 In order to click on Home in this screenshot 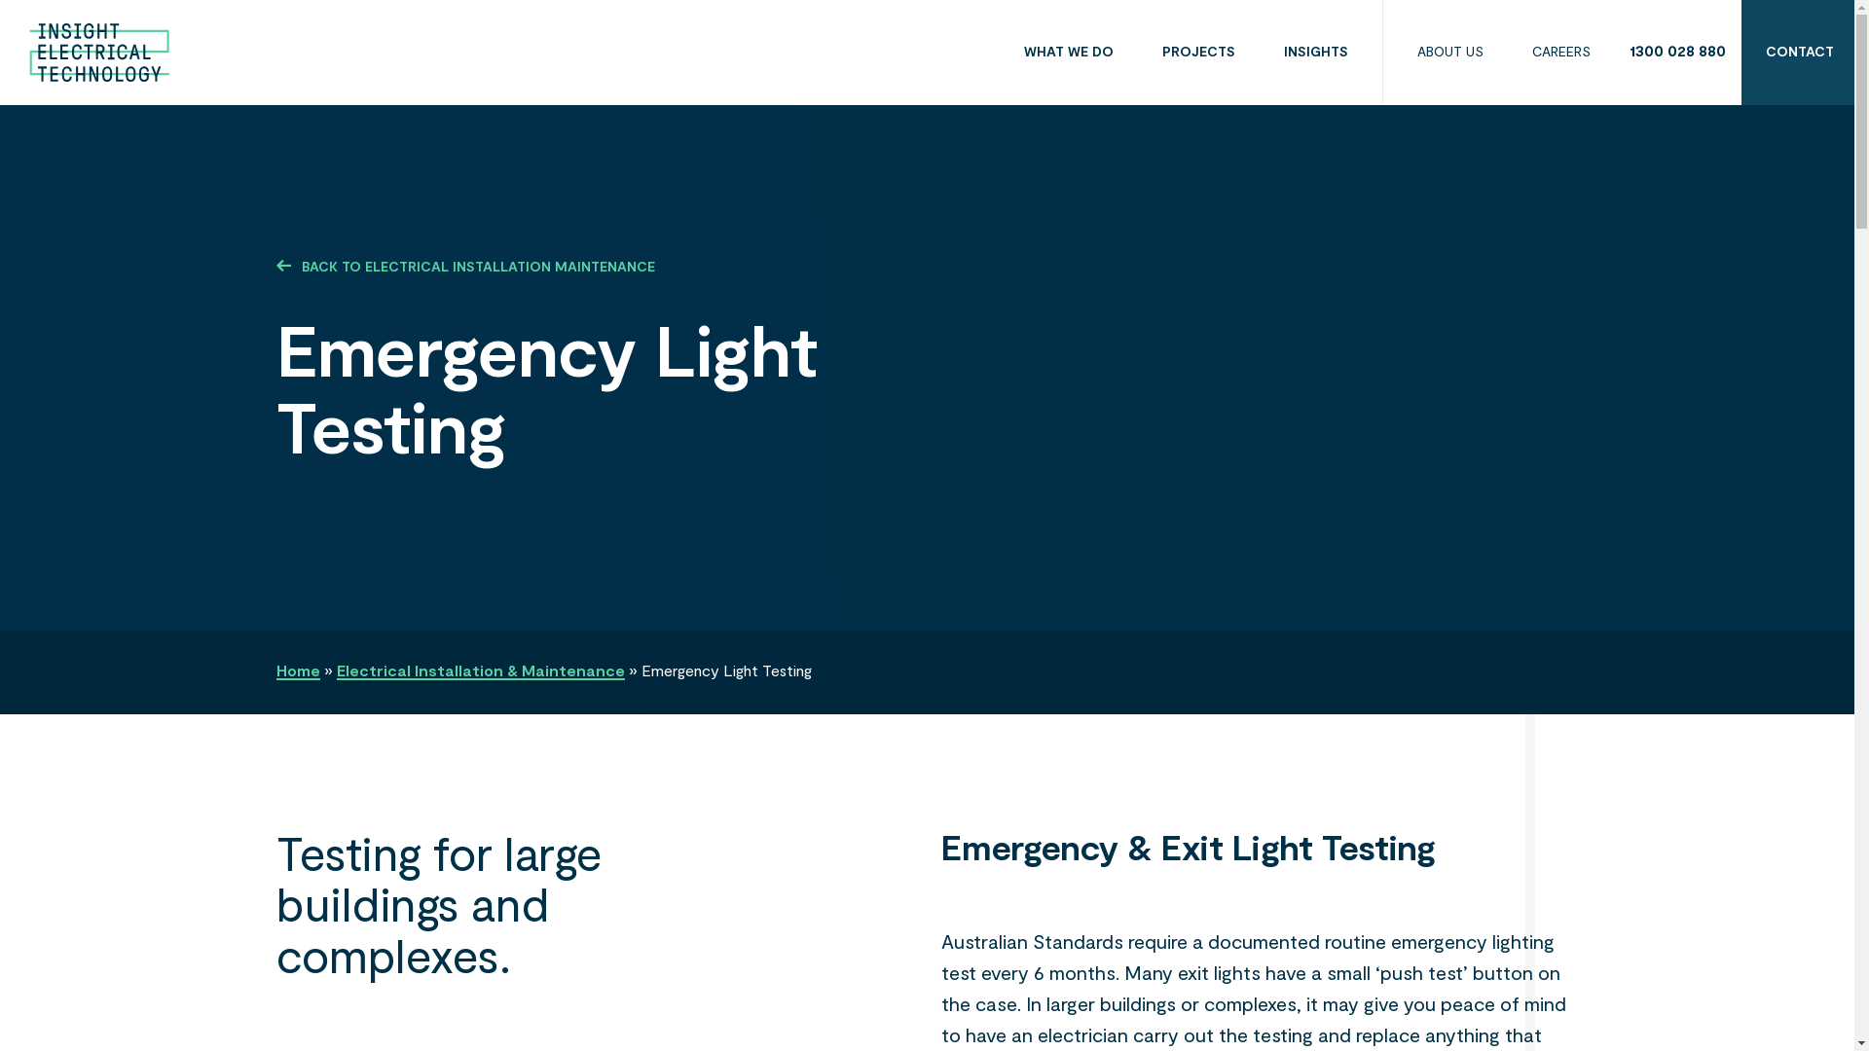, I will do `click(298, 672)`.